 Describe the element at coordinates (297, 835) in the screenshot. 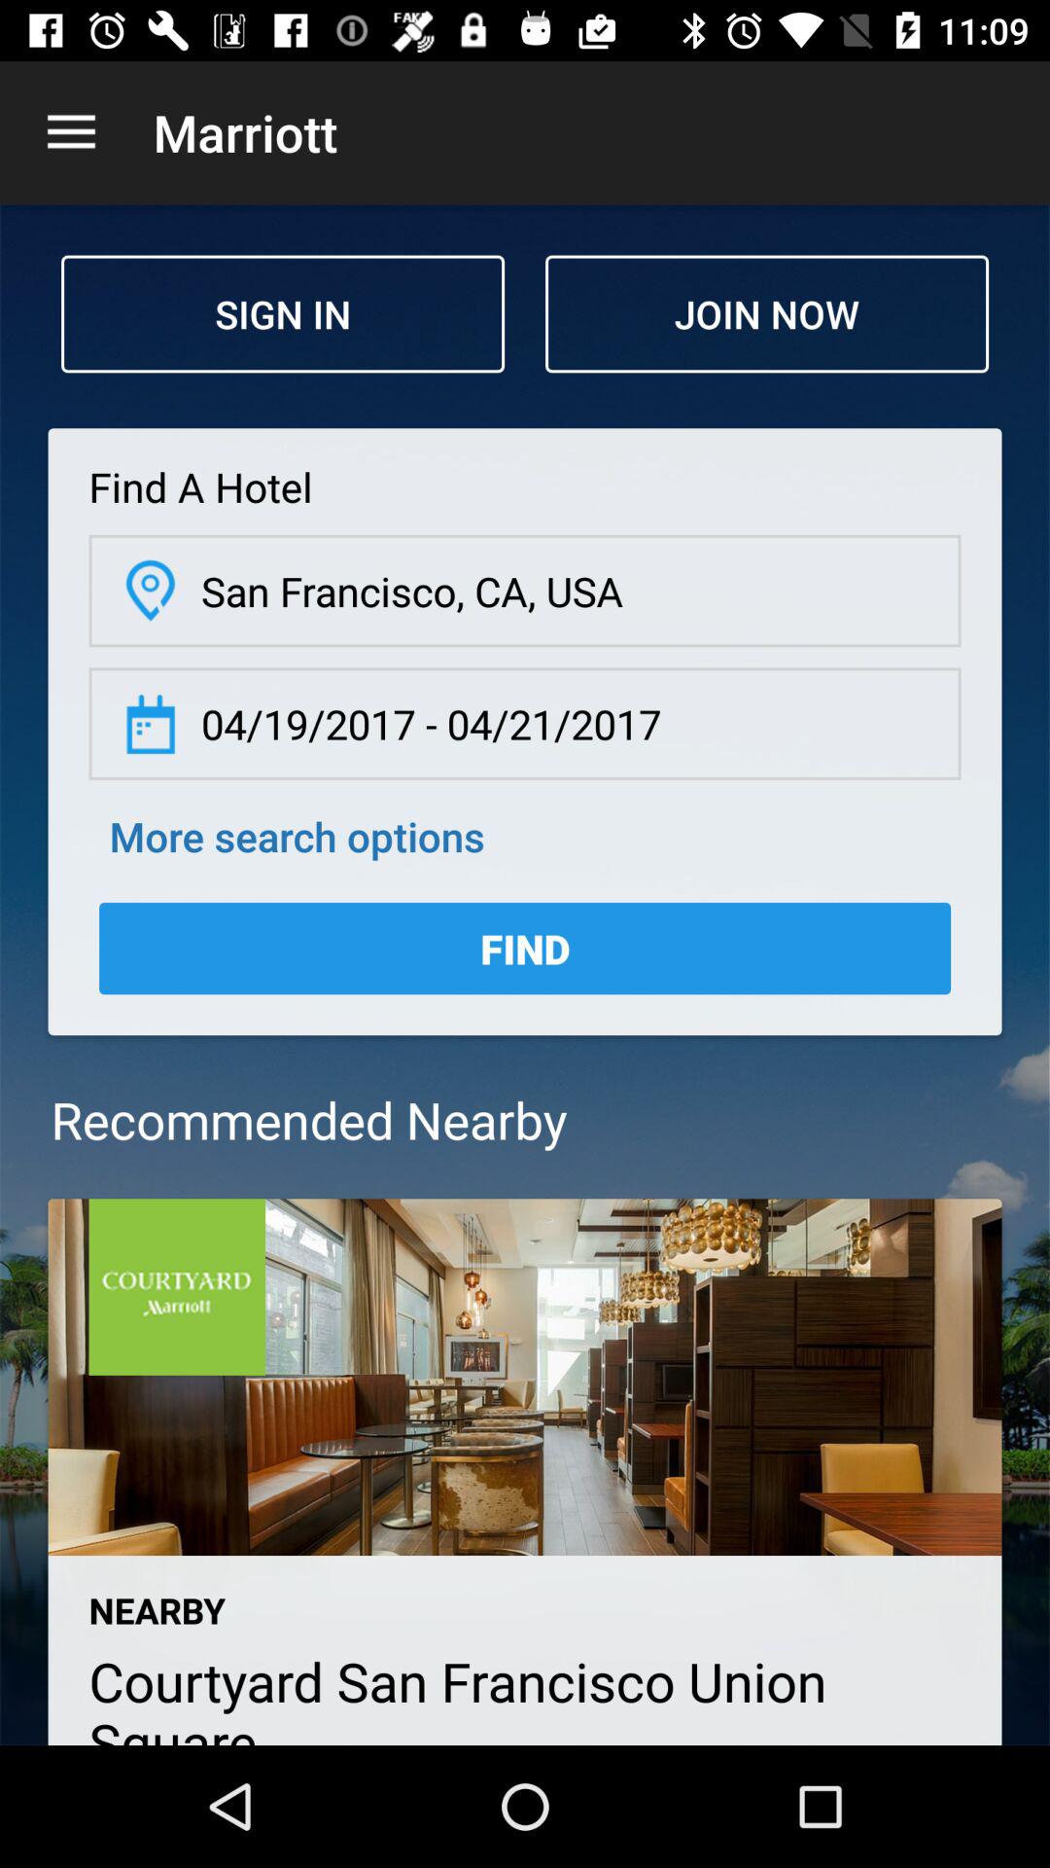

I see `choose more search options item` at that location.